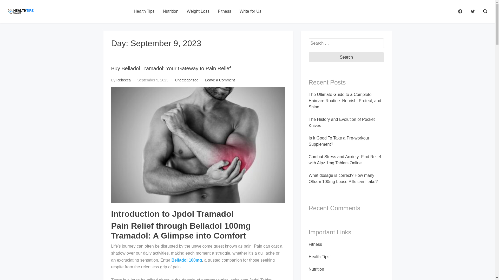  Describe the element at coordinates (346, 57) in the screenshot. I see `Search` at that location.